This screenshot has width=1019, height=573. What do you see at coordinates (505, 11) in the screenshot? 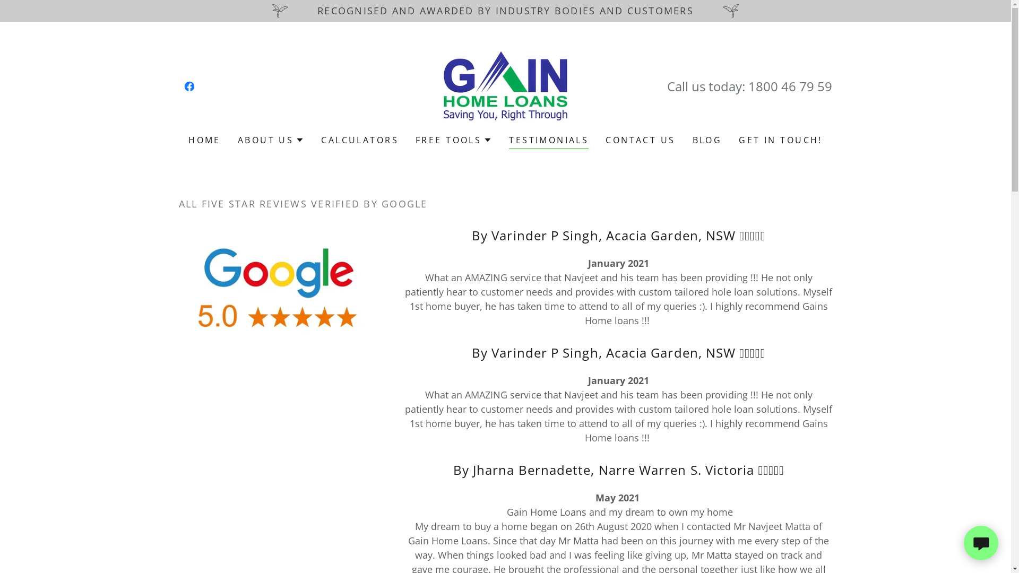
I see `RECOGNISED AND AWARDED BY INDUSTRY BODIES AND CUSTOMERS` at bounding box center [505, 11].